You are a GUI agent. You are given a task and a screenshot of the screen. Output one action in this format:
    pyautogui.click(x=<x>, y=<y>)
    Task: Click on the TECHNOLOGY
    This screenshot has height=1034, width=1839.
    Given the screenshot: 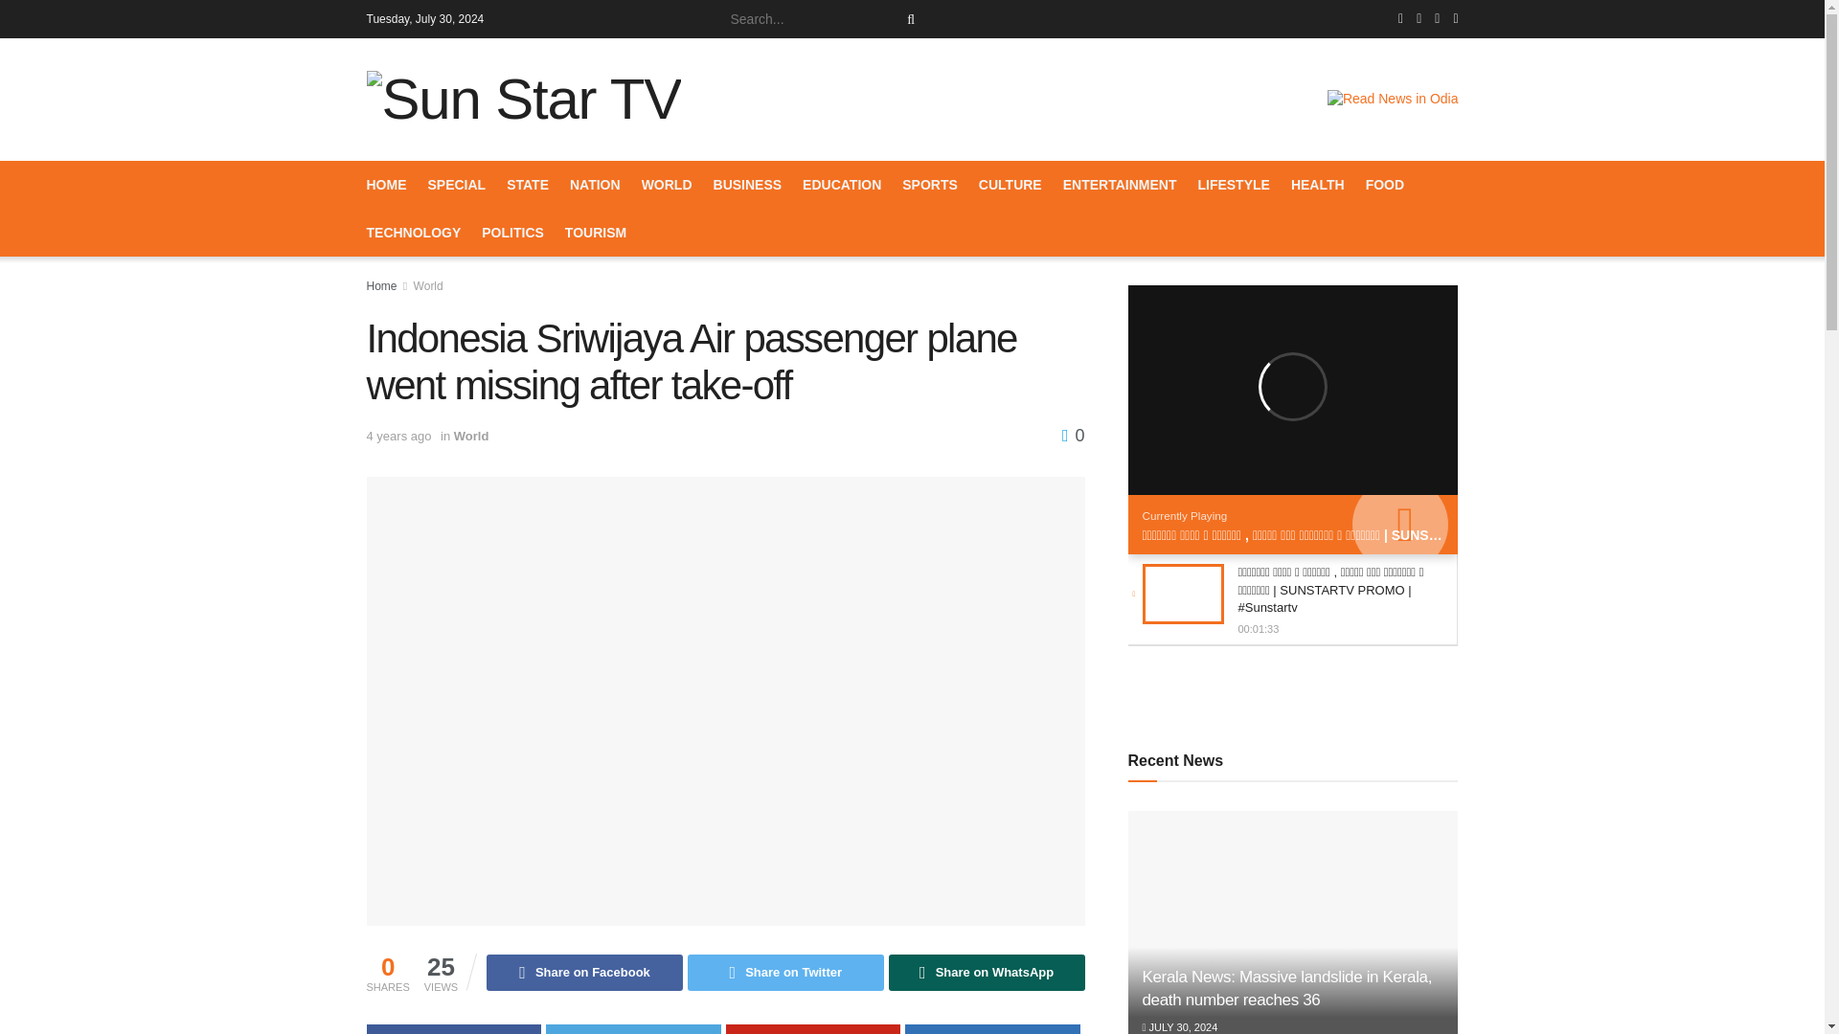 What is the action you would take?
    pyautogui.click(x=414, y=232)
    